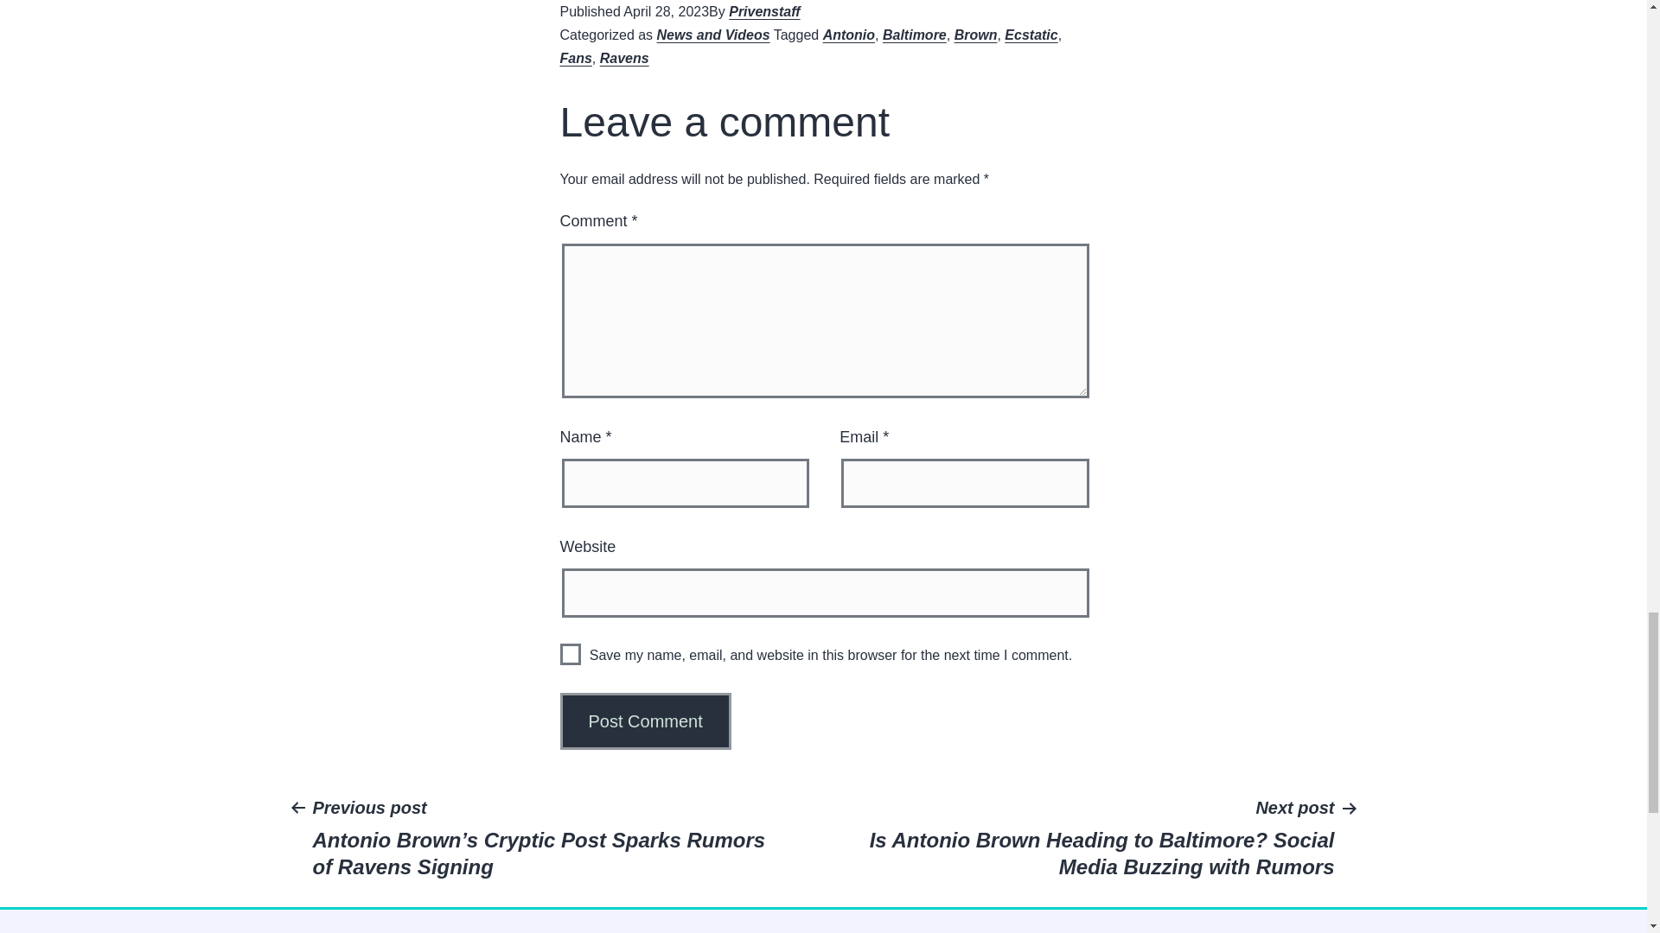  Describe the element at coordinates (915, 35) in the screenshot. I see `Baltimore` at that location.